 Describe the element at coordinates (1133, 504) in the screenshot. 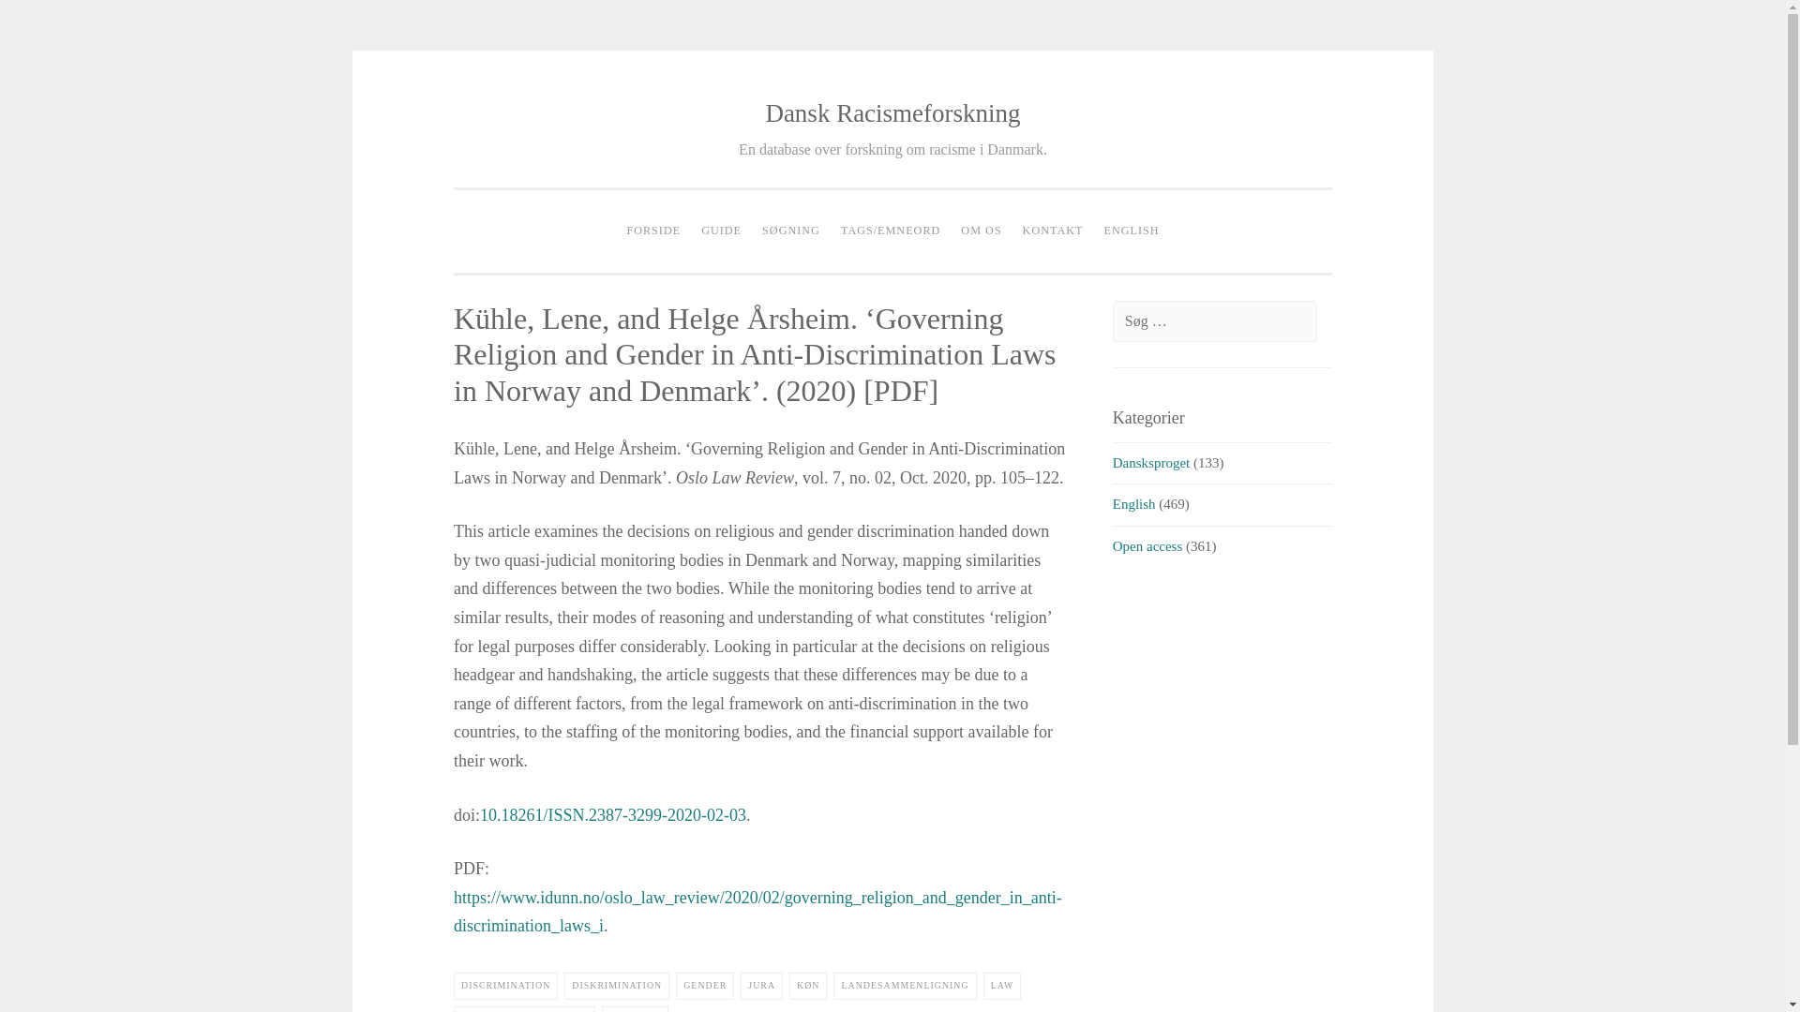

I see `English` at that location.